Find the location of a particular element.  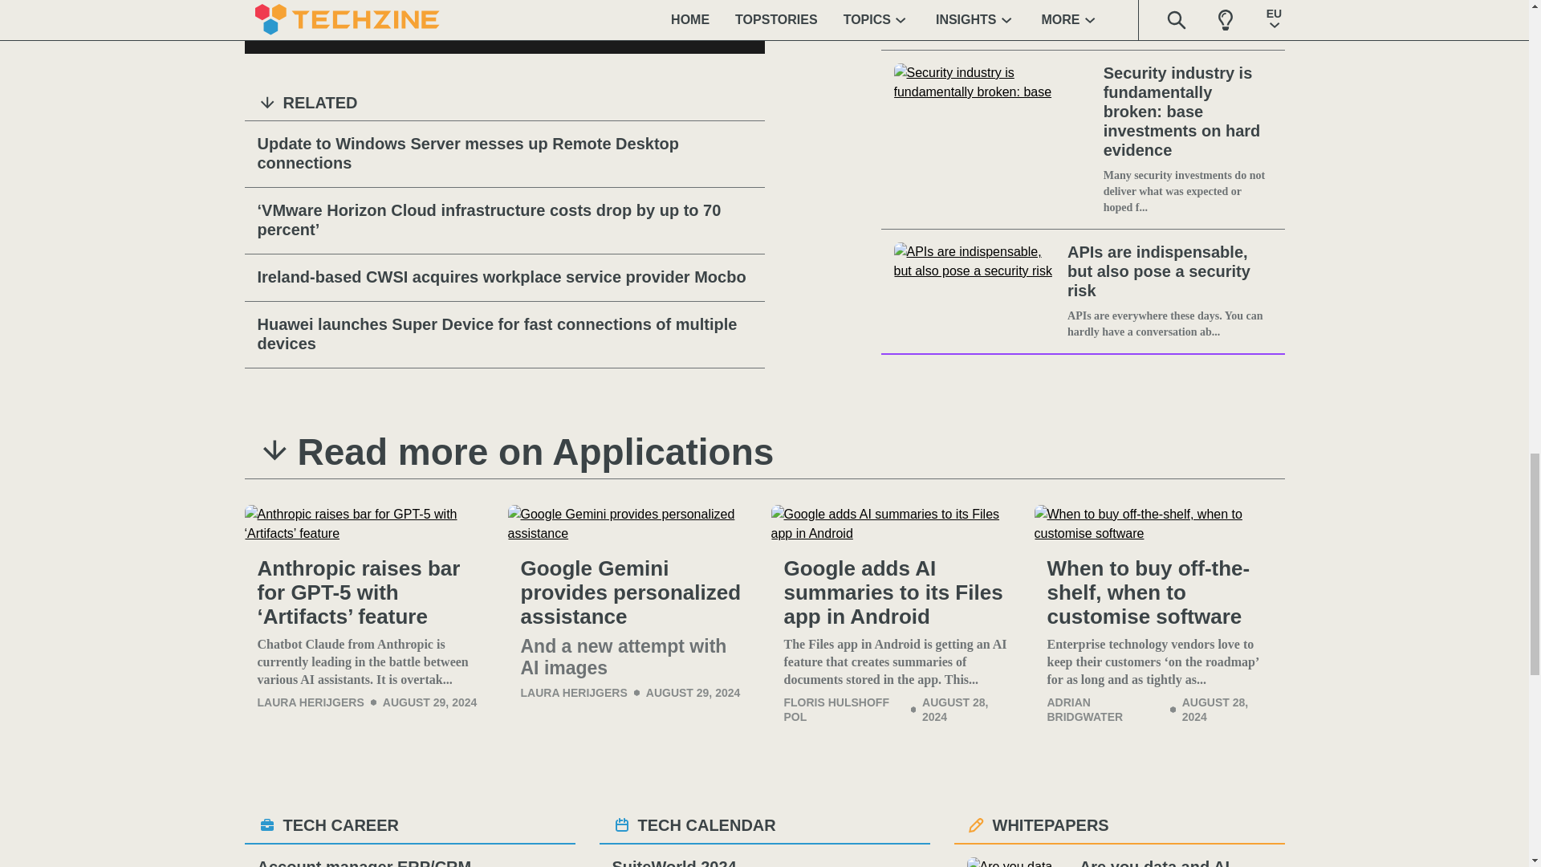

84623970802861205 is located at coordinates (266, 28).